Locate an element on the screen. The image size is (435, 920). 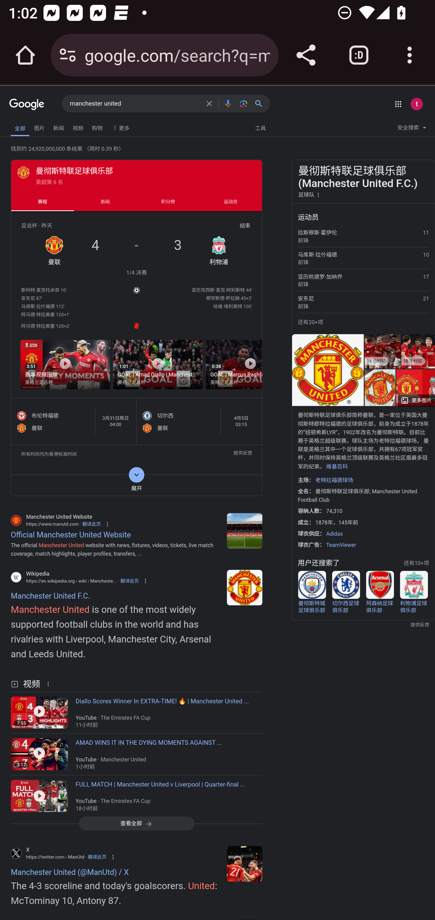
manchester united is located at coordinates (134, 104).